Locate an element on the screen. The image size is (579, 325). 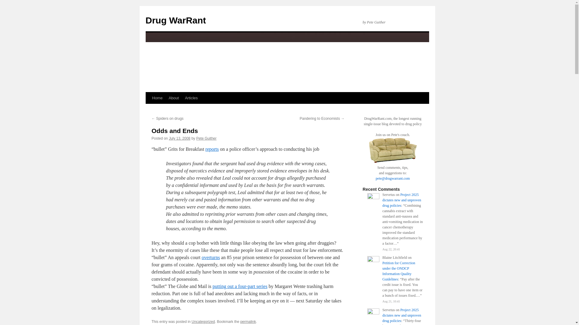
overturns is located at coordinates (210, 257).